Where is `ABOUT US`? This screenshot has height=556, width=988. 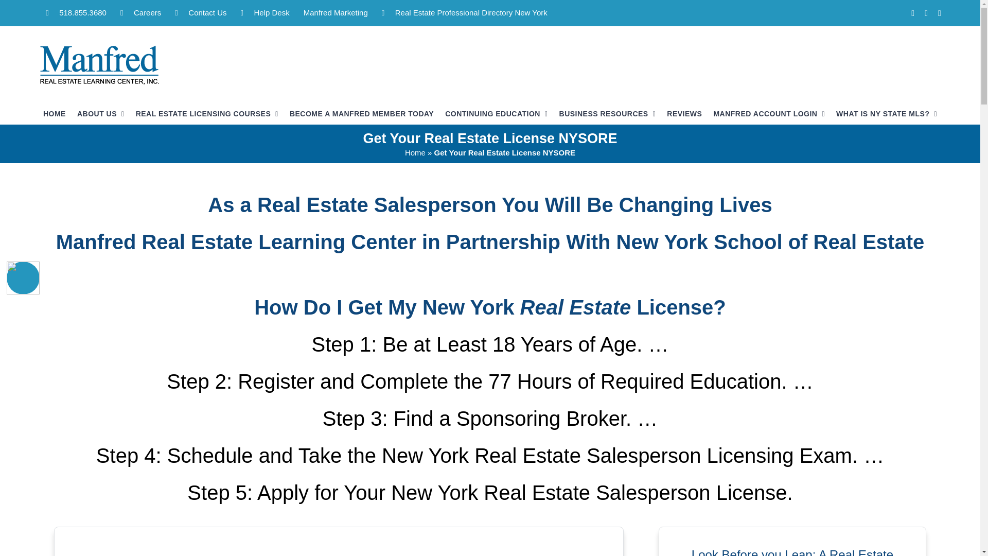 ABOUT US is located at coordinates (100, 113).